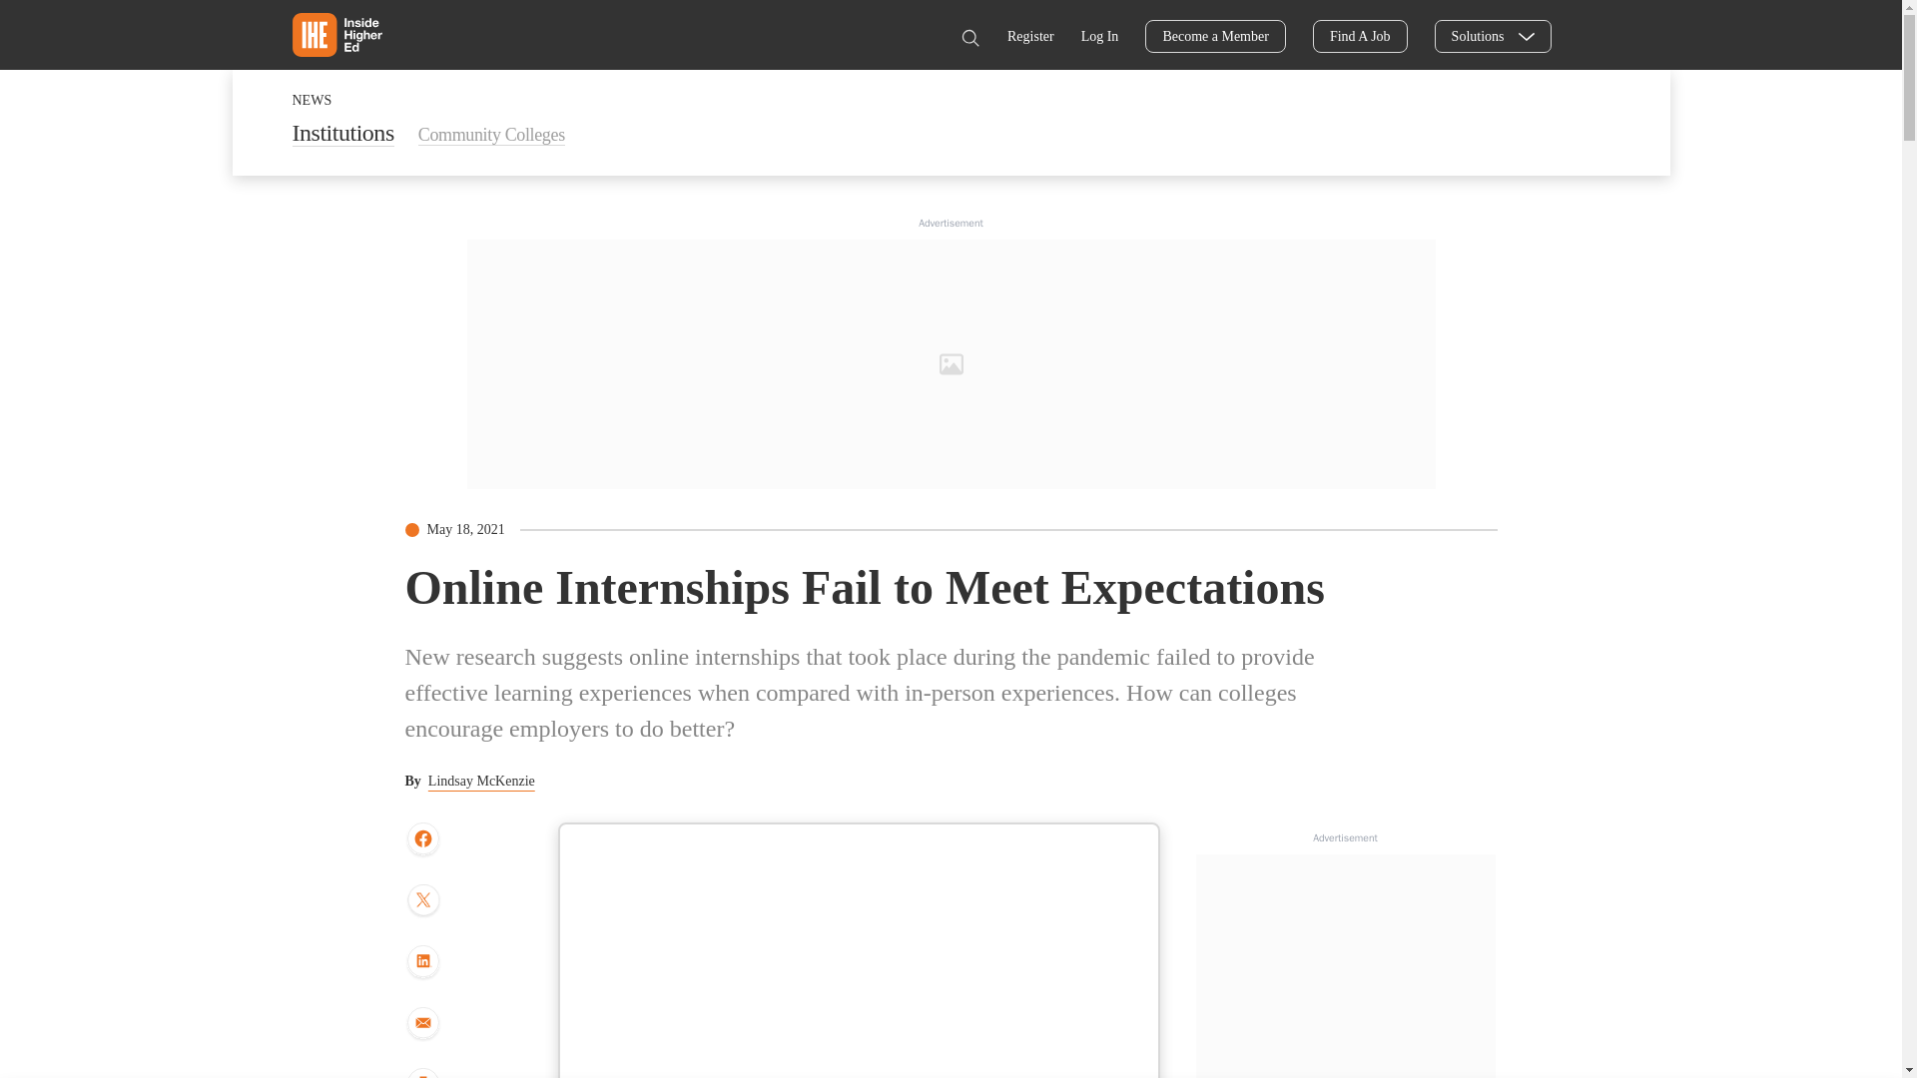 The width and height of the screenshot is (1917, 1078). Describe the element at coordinates (335, 34) in the screenshot. I see `Home` at that location.